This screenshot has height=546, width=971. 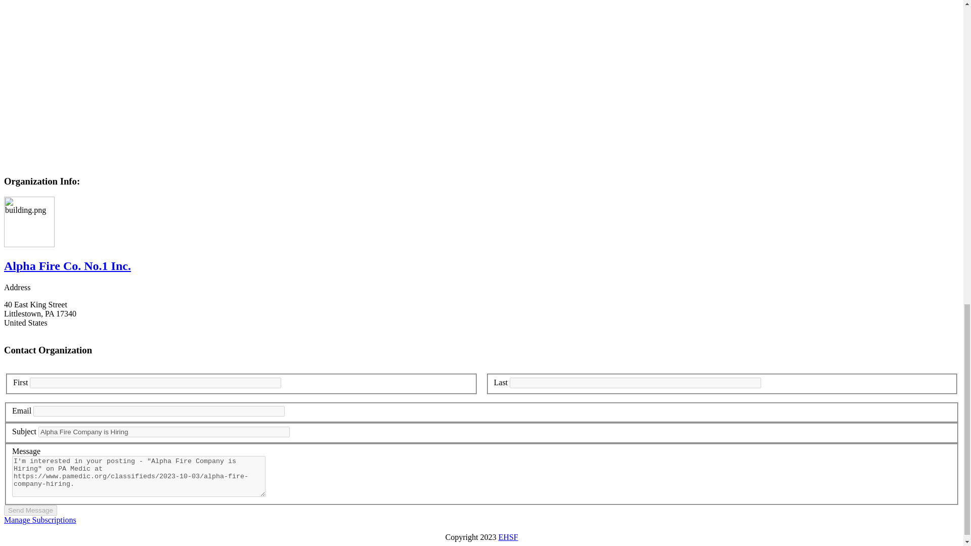 I want to click on Manage Subscriptions, so click(x=40, y=520).